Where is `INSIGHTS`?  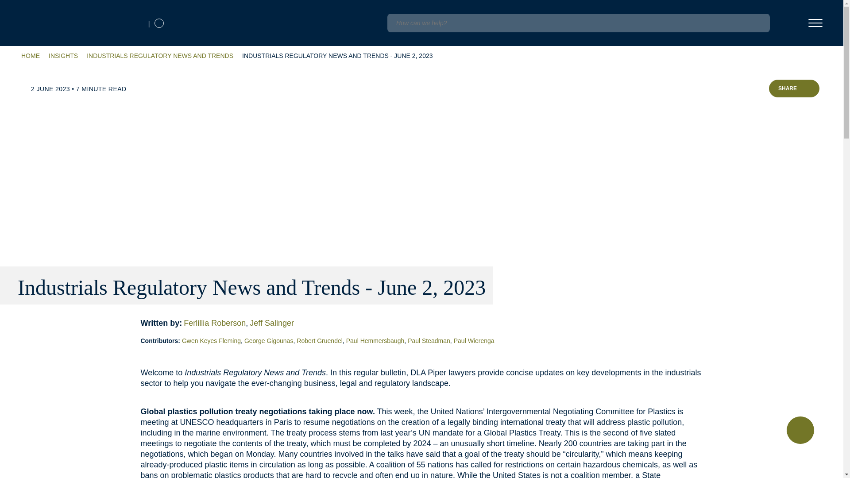
INSIGHTS is located at coordinates (63, 56).